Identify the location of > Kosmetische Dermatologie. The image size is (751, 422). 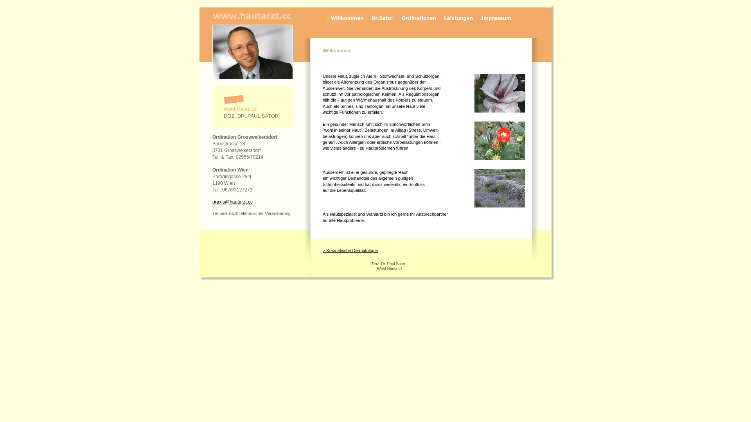
(350, 250).